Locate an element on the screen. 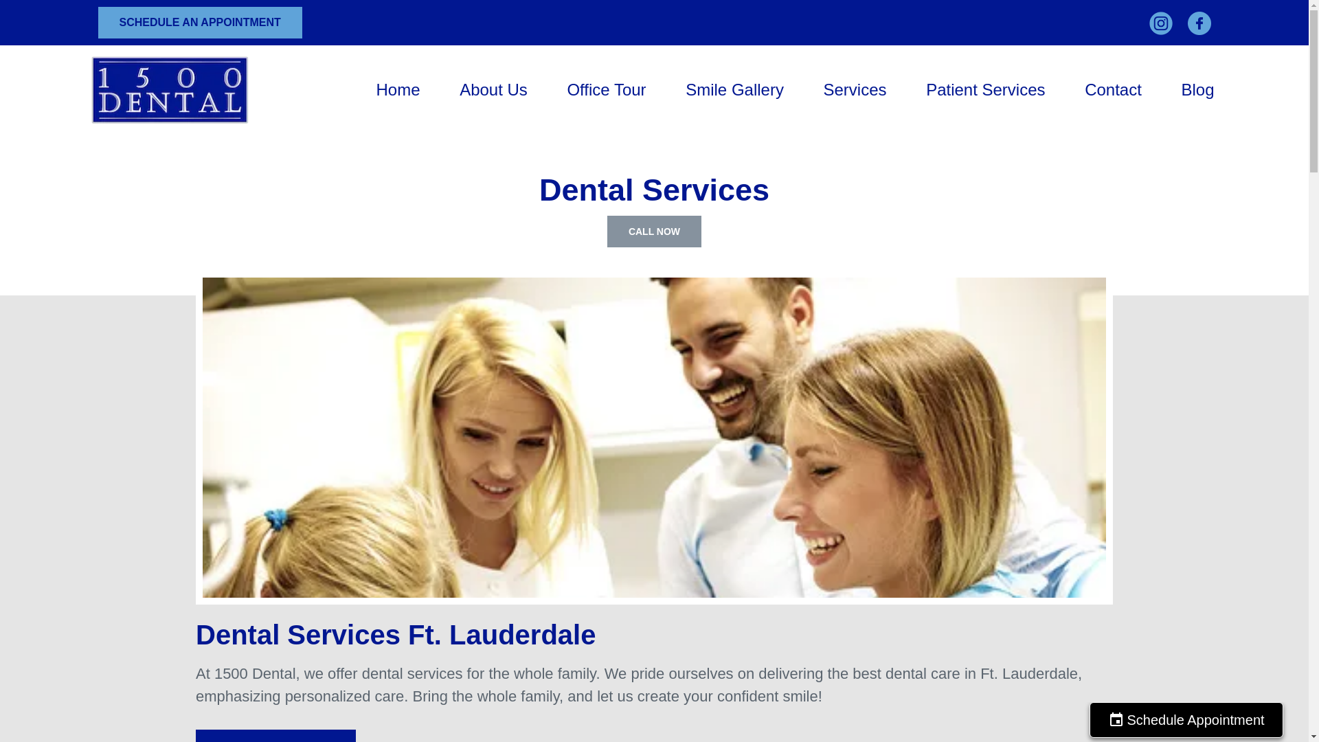 This screenshot has height=742, width=1319. About Us is located at coordinates (493, 89).